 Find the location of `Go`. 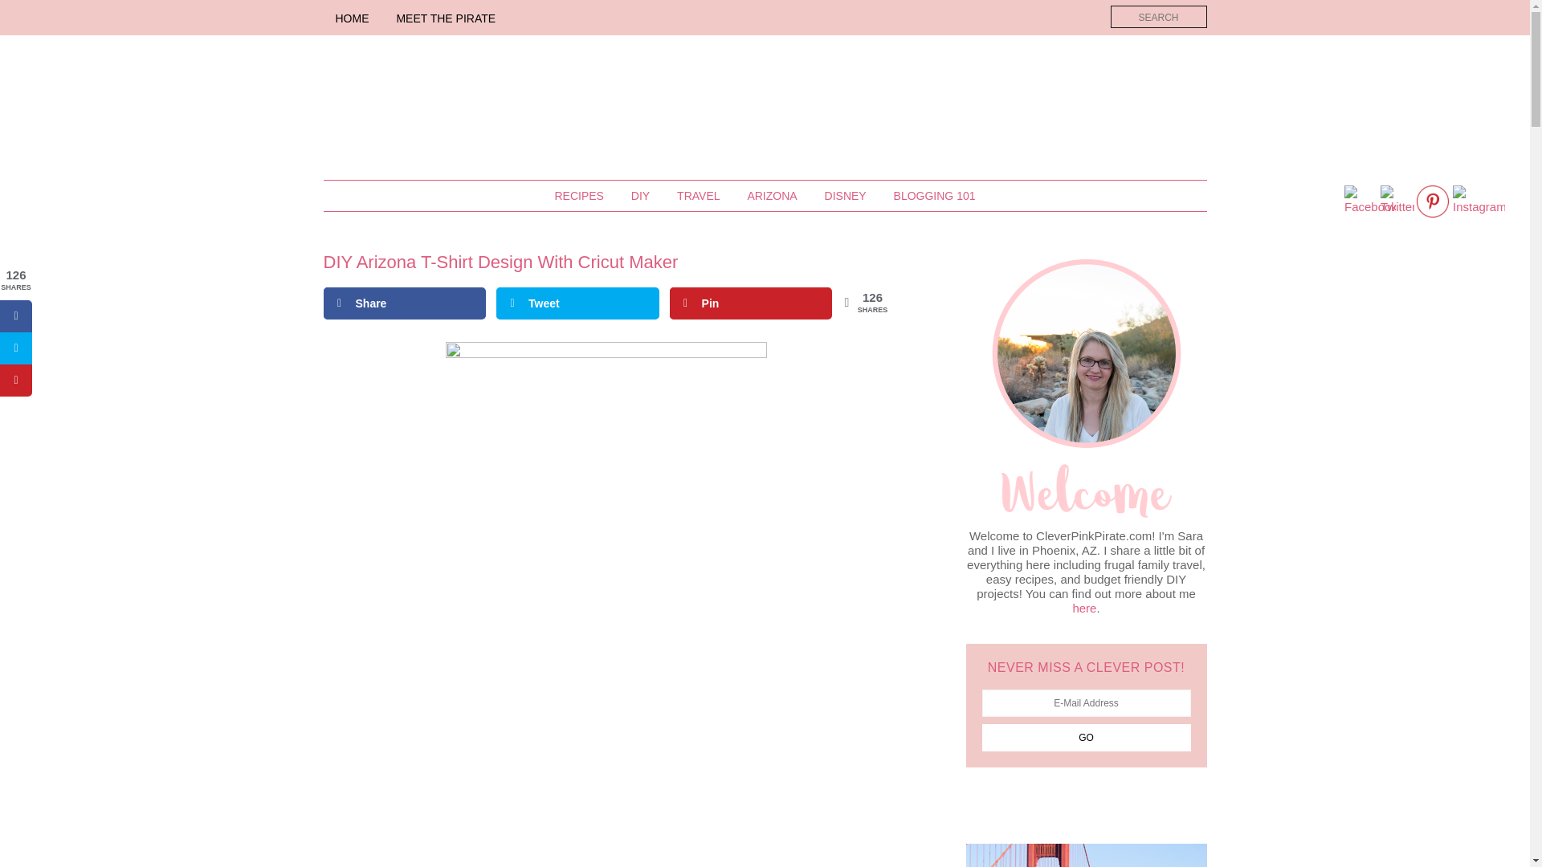

Go is located at coordinates (1086, 737).